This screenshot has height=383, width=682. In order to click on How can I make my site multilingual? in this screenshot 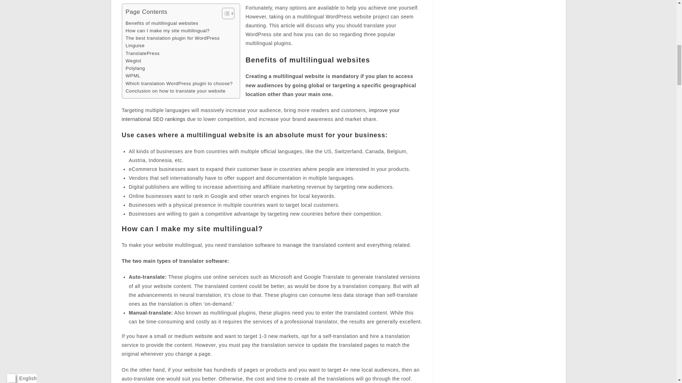, I will do `click(168, 30)`.